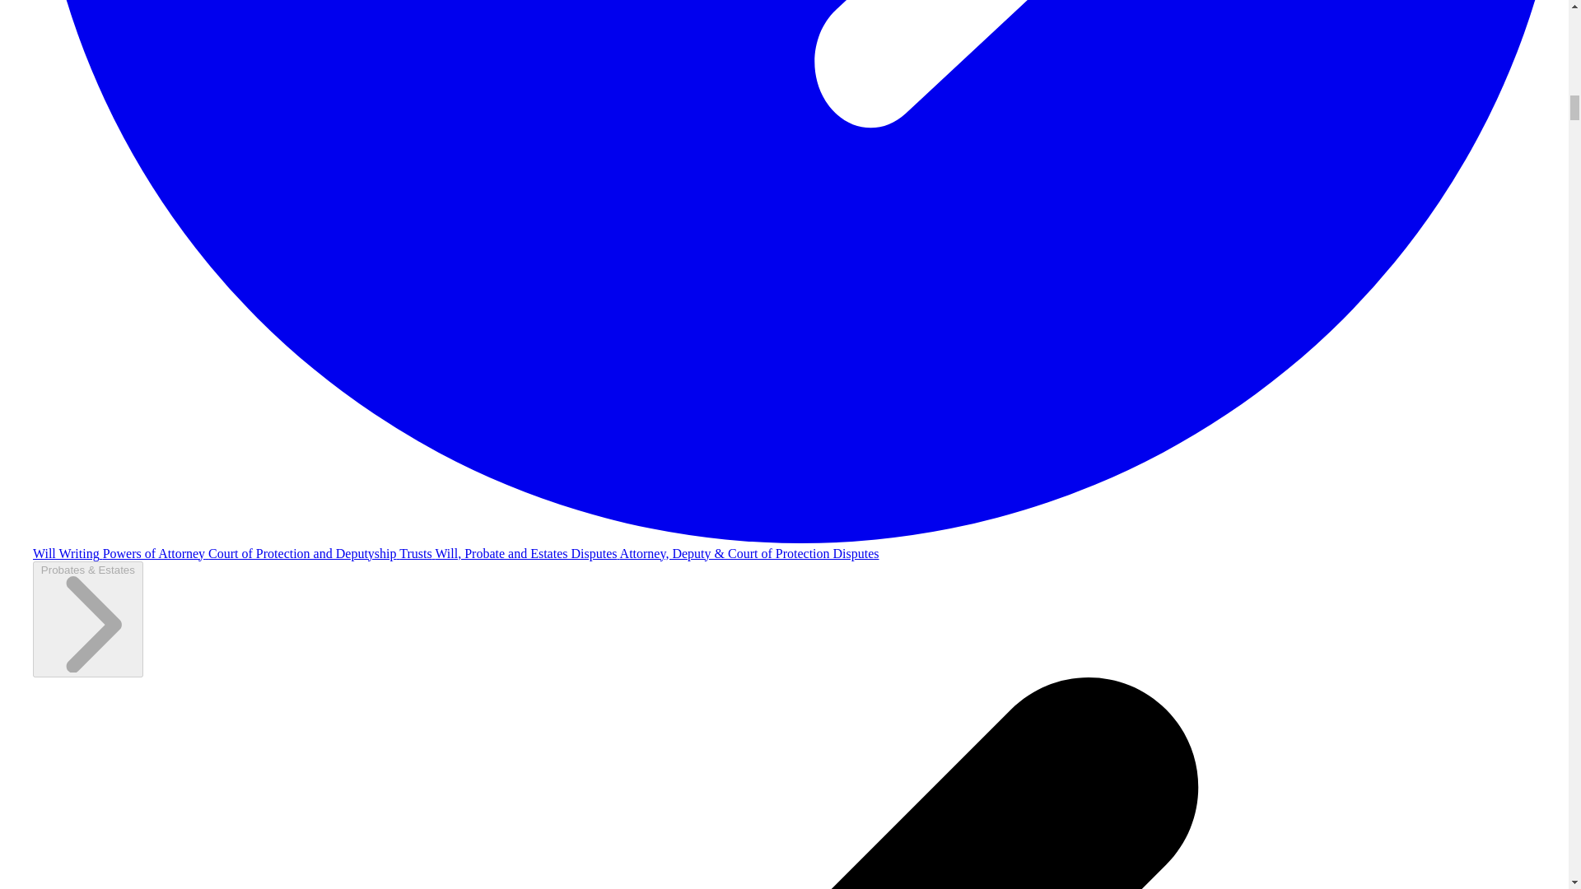 This screenshot has width=1581, height=889. What do you see at coordinates (417, 553) in the screenshot?
I see `Trusts` at bounding box center [417, 553].